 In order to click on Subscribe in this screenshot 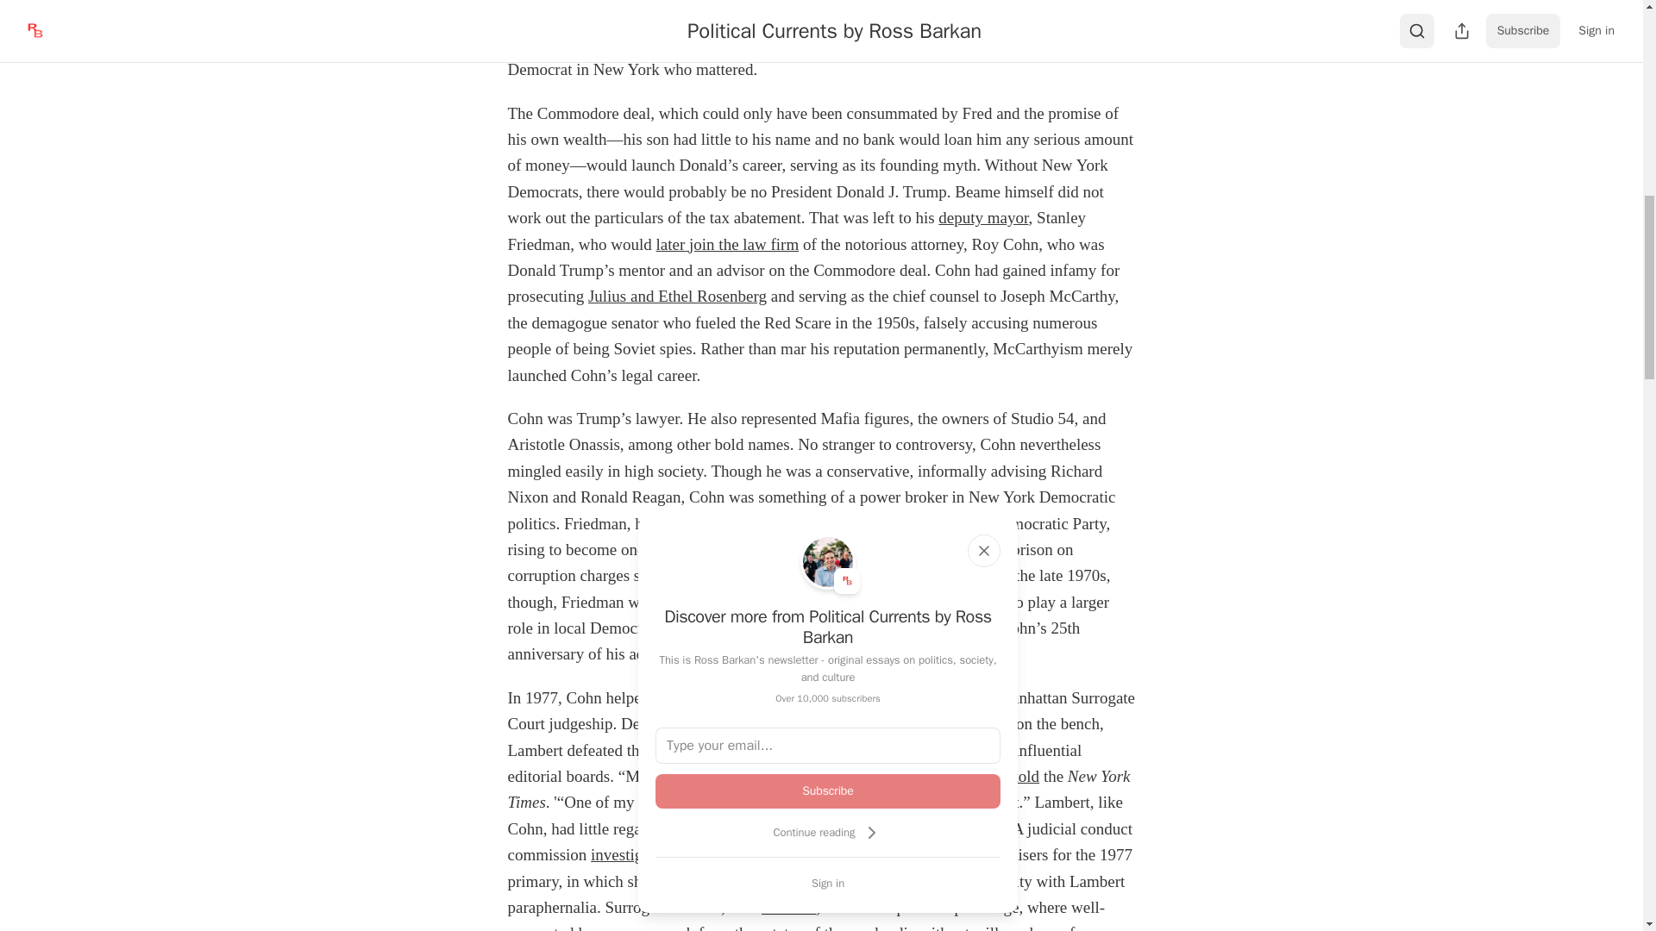, I will do `click(828, 791)`.